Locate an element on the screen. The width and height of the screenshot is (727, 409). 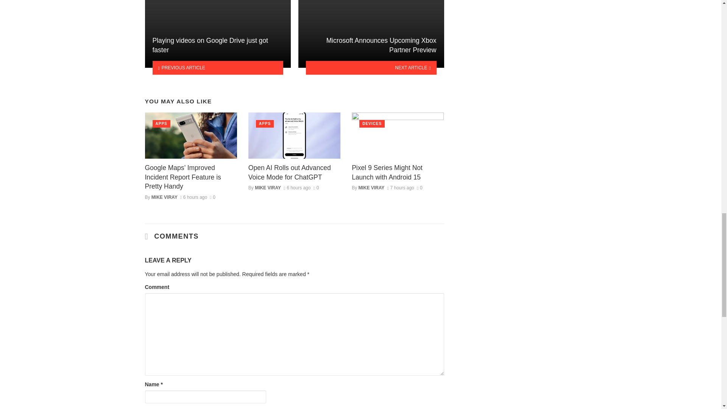
0 Comments is located at coordinates (420, 188).